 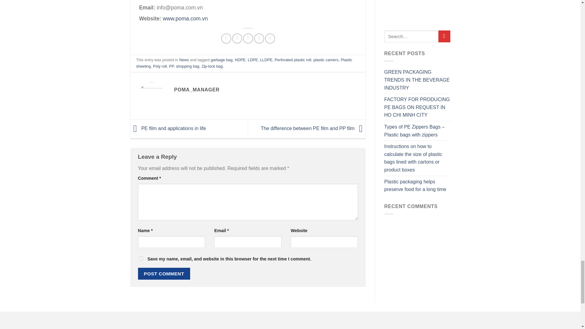 What do you see at coordinates (313, 129) in the screenshot?
I see `The difference between PE film and PP film` at bounding box center [313, 129].